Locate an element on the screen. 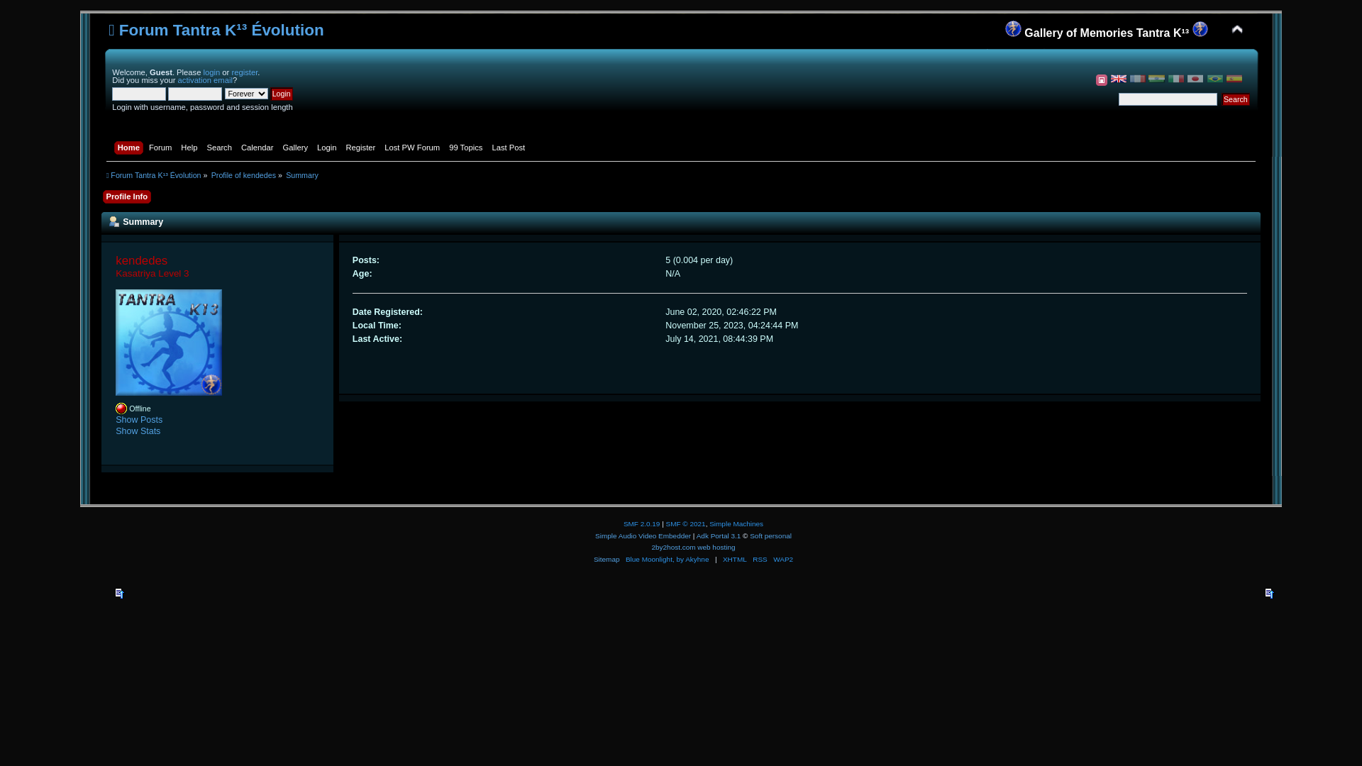  Lost PW Forum is located at coordinates (414, 149).